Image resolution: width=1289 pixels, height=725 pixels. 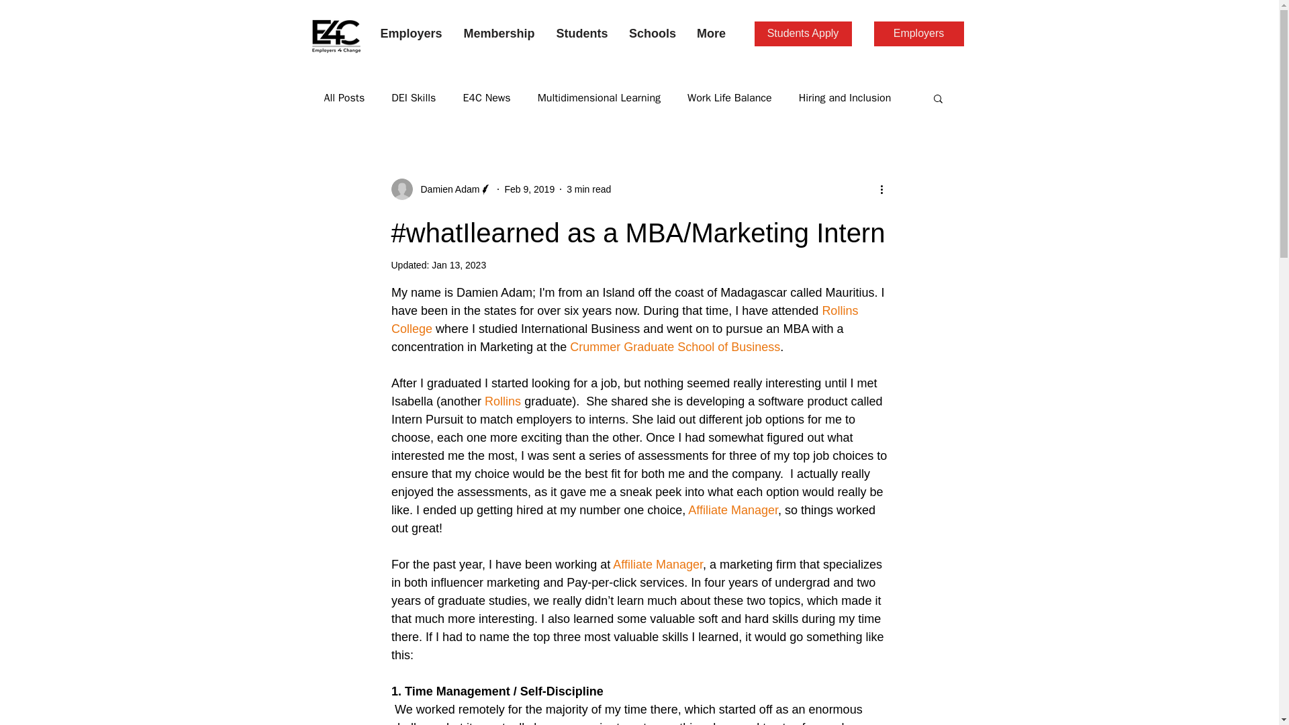 I want to click on Crummer Graduate School of Business, so click(x=674, y=346).